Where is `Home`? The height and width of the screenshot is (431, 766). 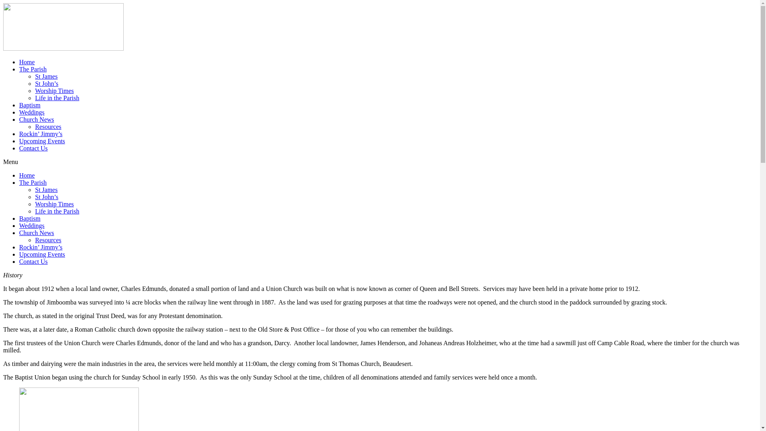 Home is located at coordinates (27, 176).